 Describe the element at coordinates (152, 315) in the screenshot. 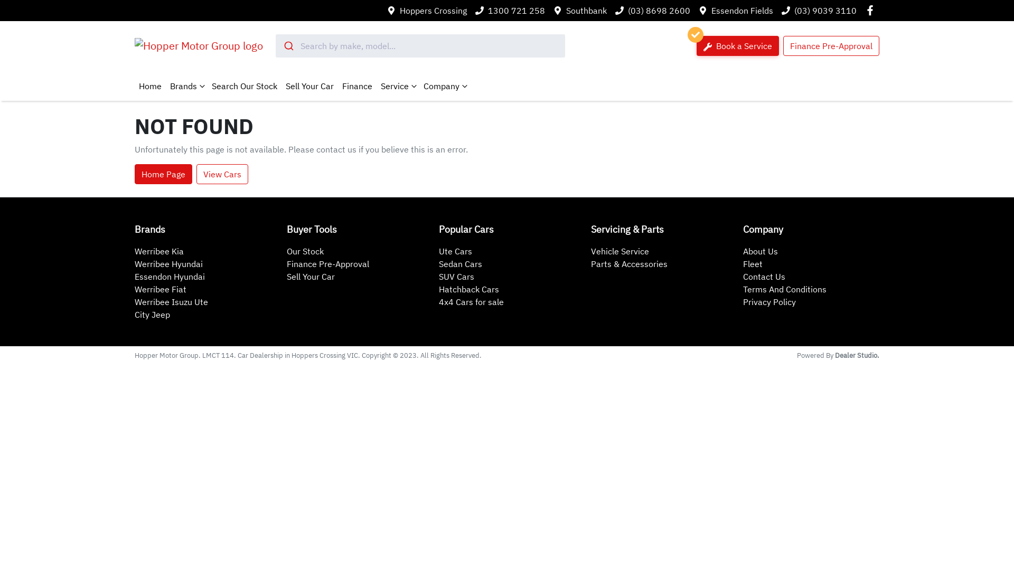

I see `City Jeep` at that location.